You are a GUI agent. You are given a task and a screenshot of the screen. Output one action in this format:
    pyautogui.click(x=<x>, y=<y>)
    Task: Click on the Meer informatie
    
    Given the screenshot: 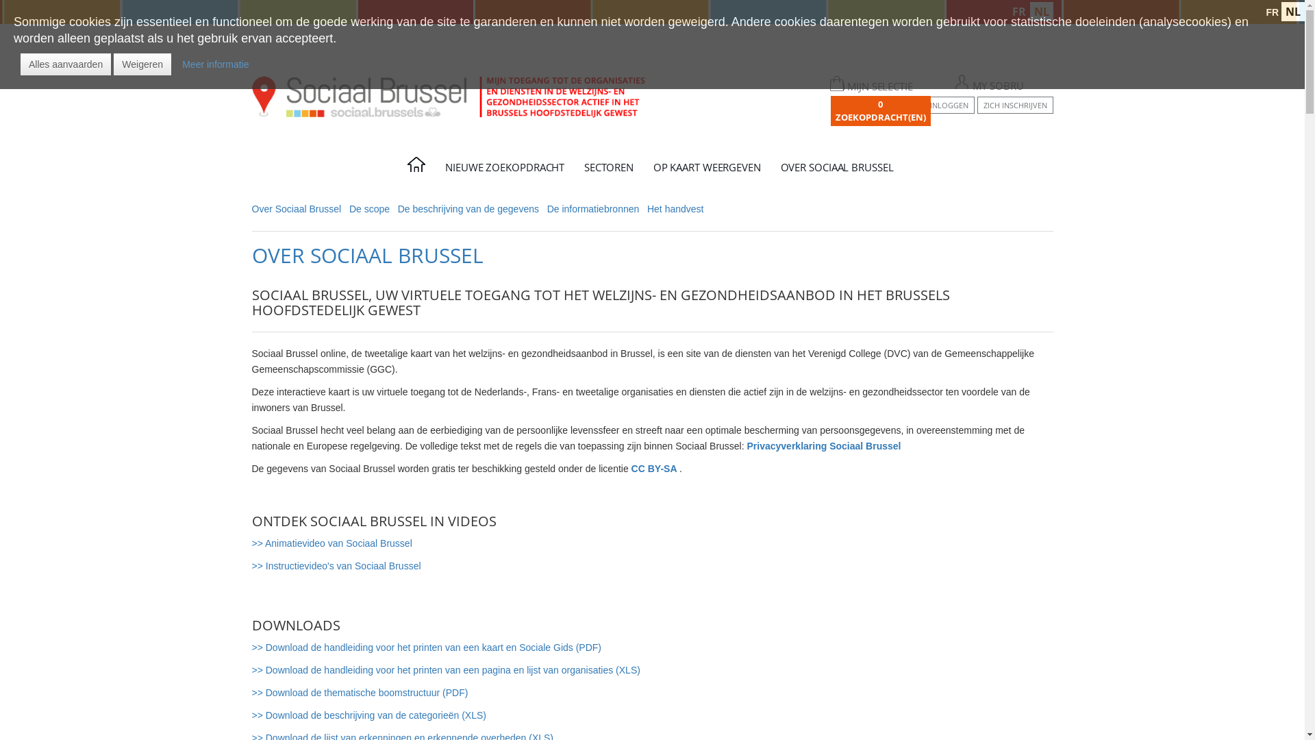 What is the action you would take?
    pyautogui.click(x=215, y=64)
    